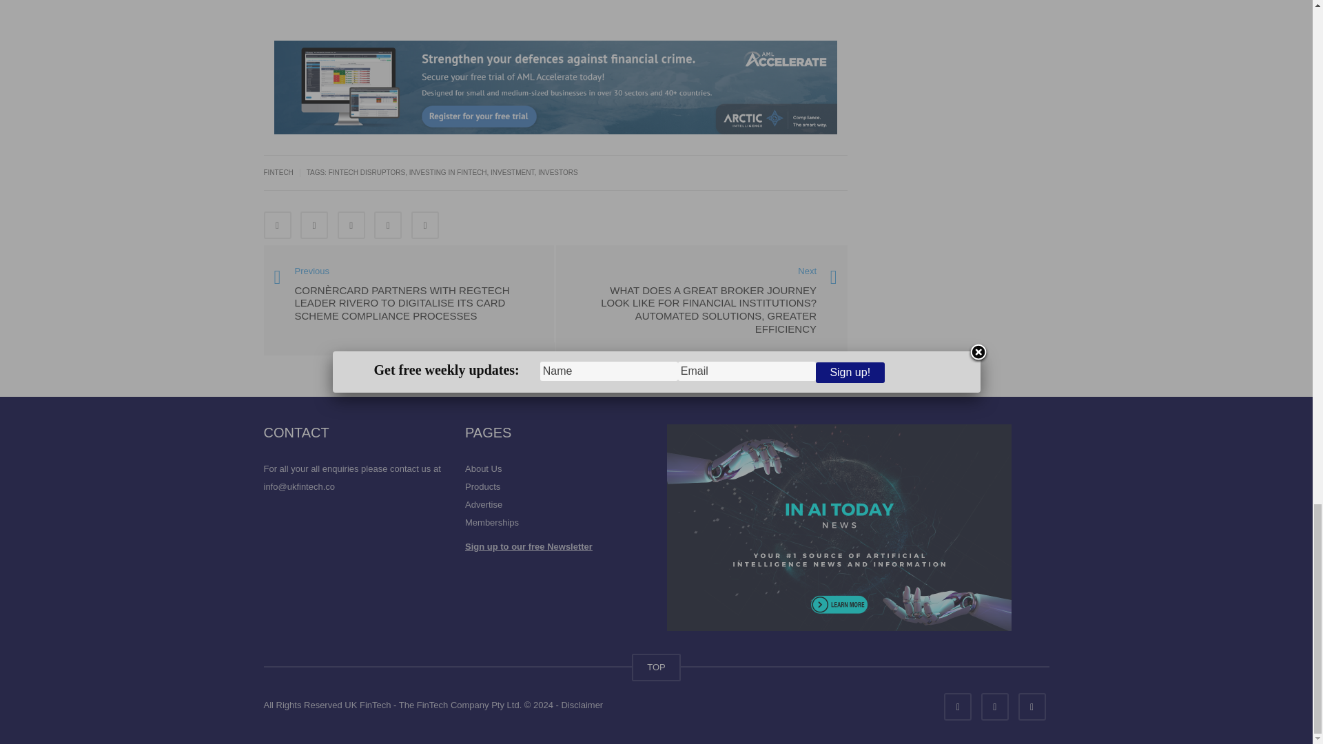 This screenshot has width=1323, height=744. What do you see at coordinates (351, 225) in the screenshot?
I see `Share on LinkedIn` at bounding box center [351, 225].